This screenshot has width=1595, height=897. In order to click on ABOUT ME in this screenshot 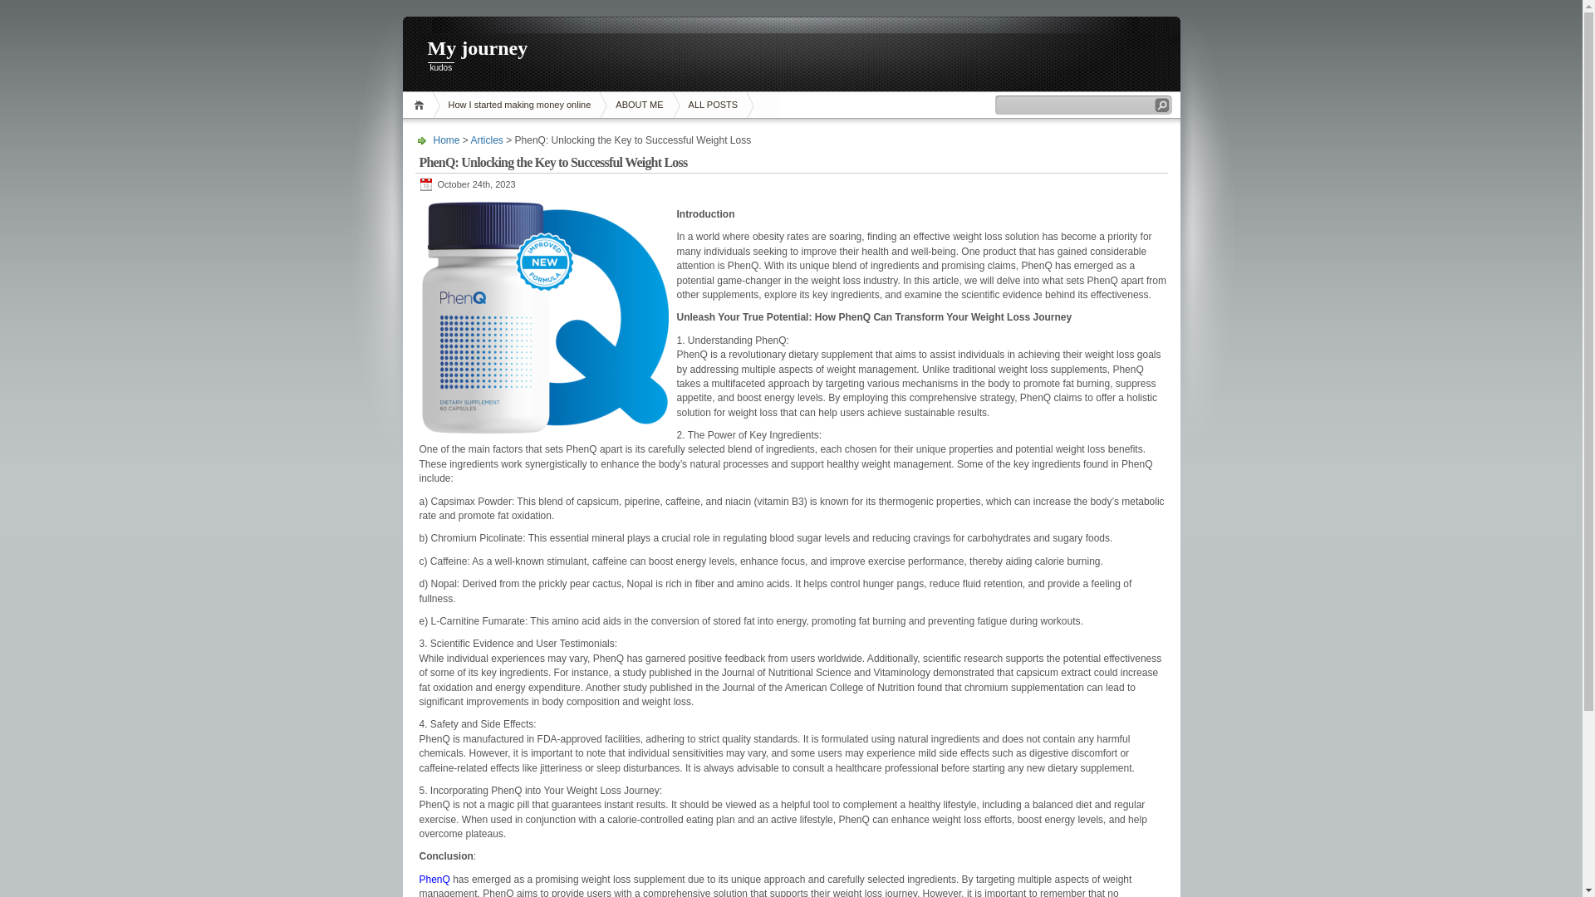, I will do `click(639, 105)`.